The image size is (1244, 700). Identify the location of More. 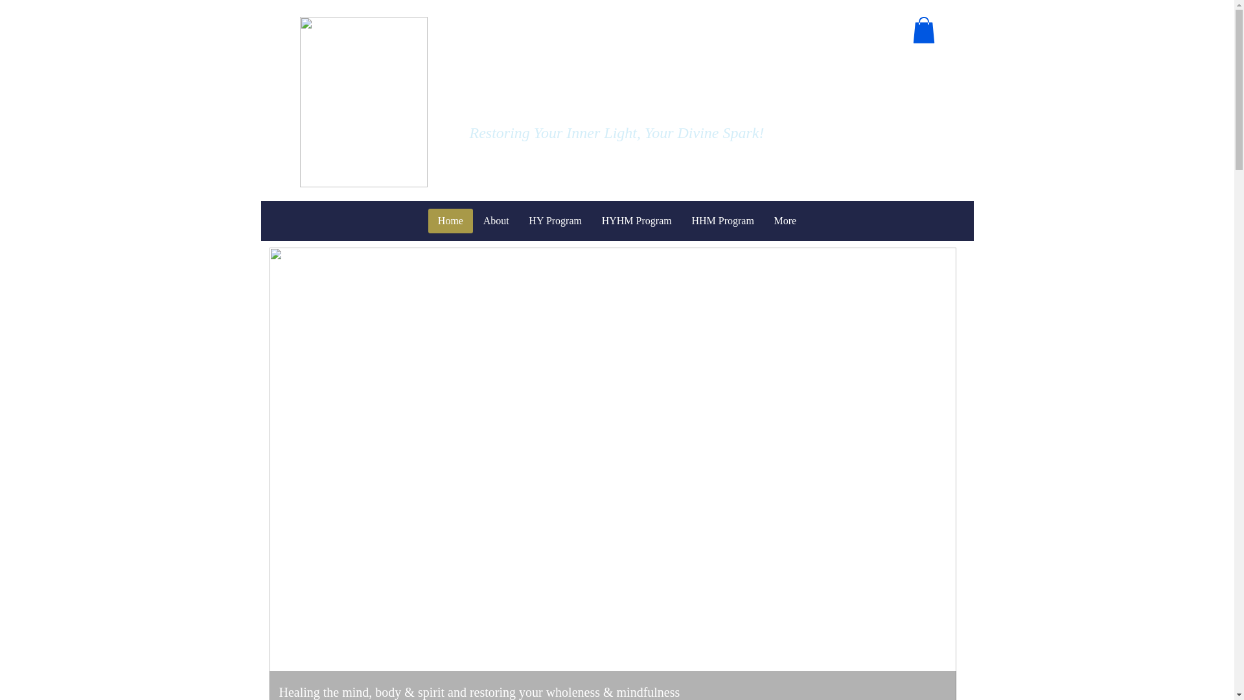
(785, 220).